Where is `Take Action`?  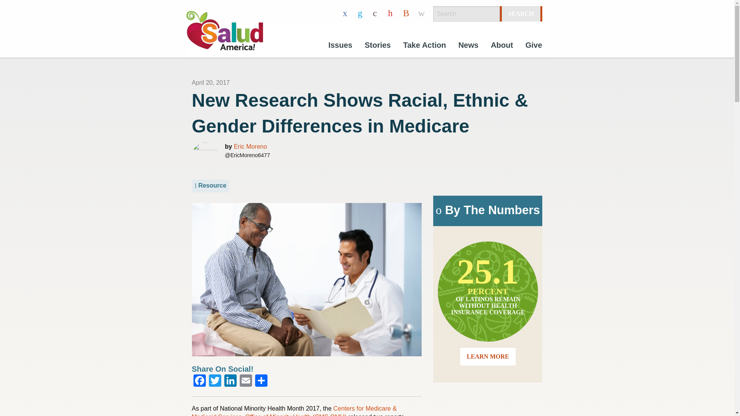
Take Action is located at coordinates (424, 46).